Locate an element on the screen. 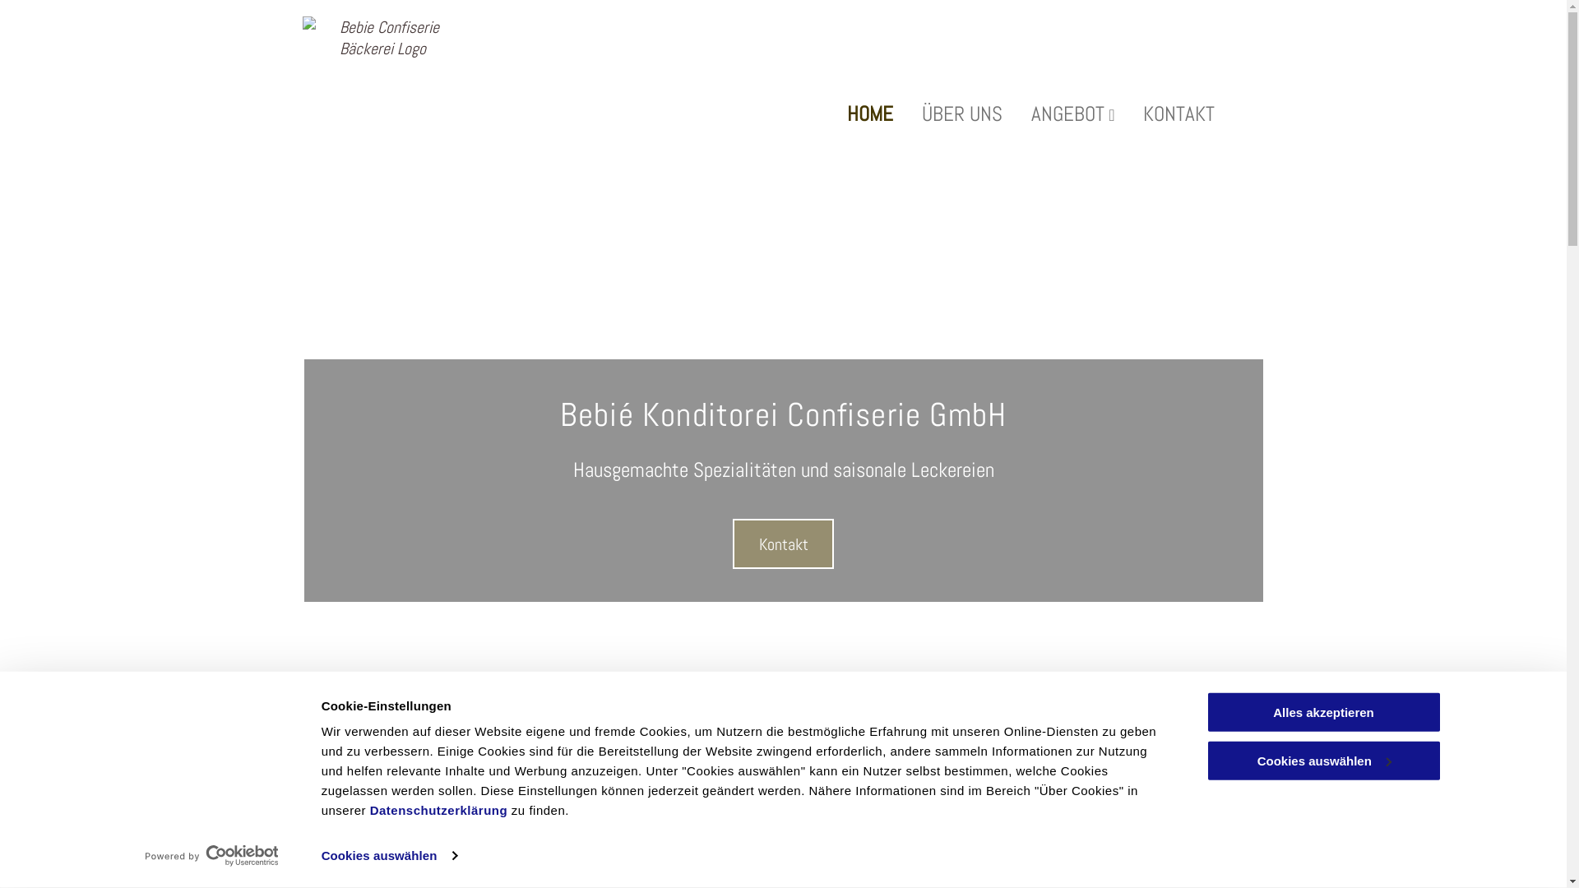  Kontakt is located at coordinates (783, 543).